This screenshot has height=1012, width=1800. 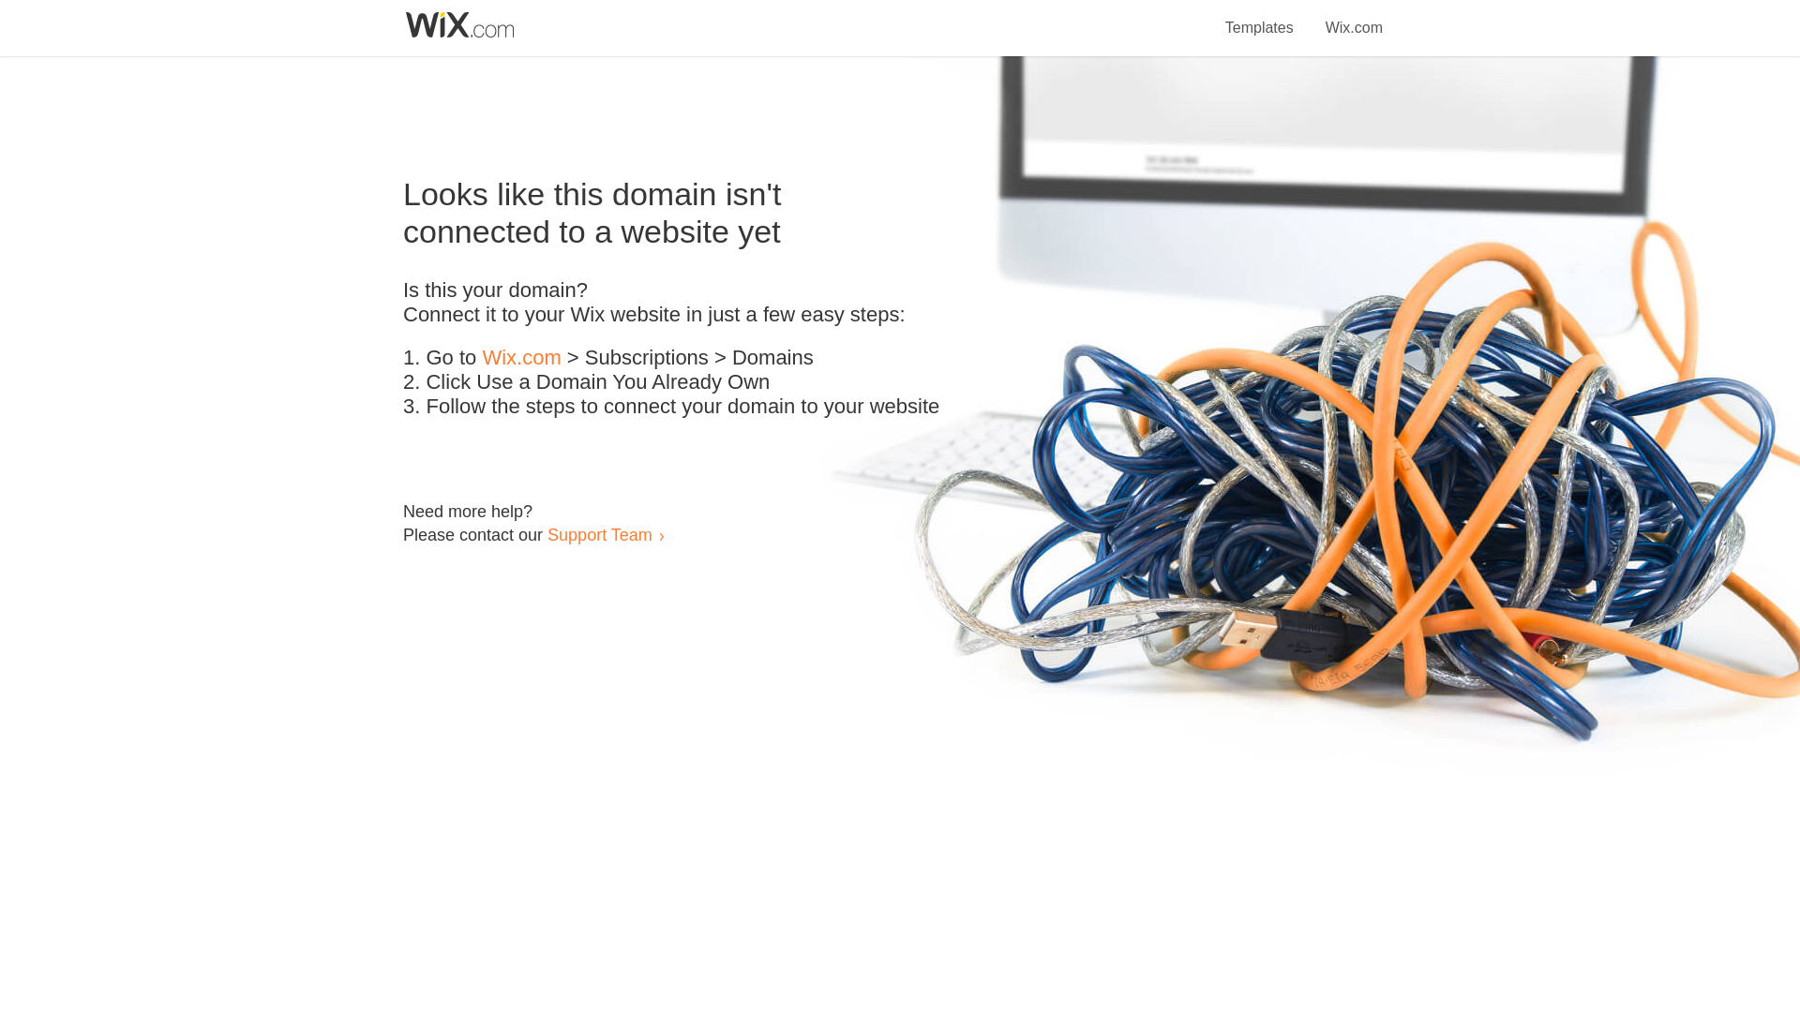 I want to click on Support Team, so click(x=599, y=534).